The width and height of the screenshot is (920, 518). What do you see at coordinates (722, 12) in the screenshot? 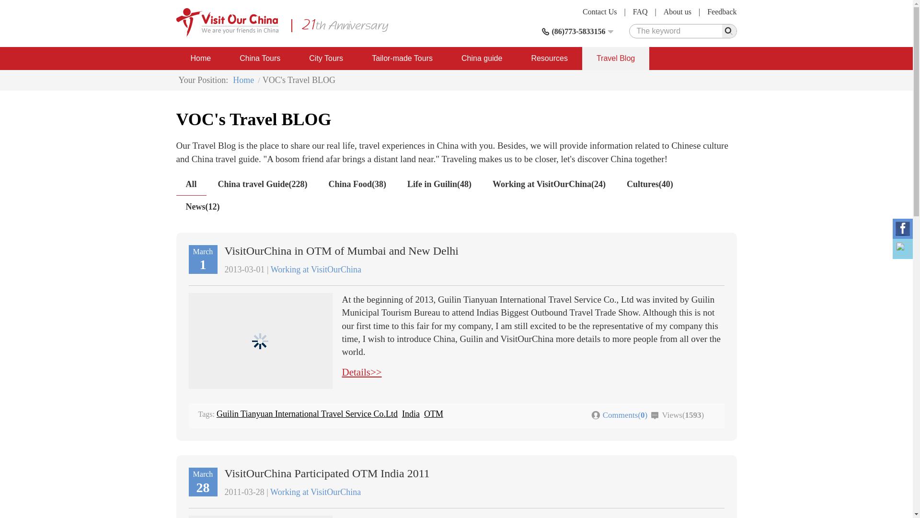
I see `Feedback` at bounding box center [722, 12].